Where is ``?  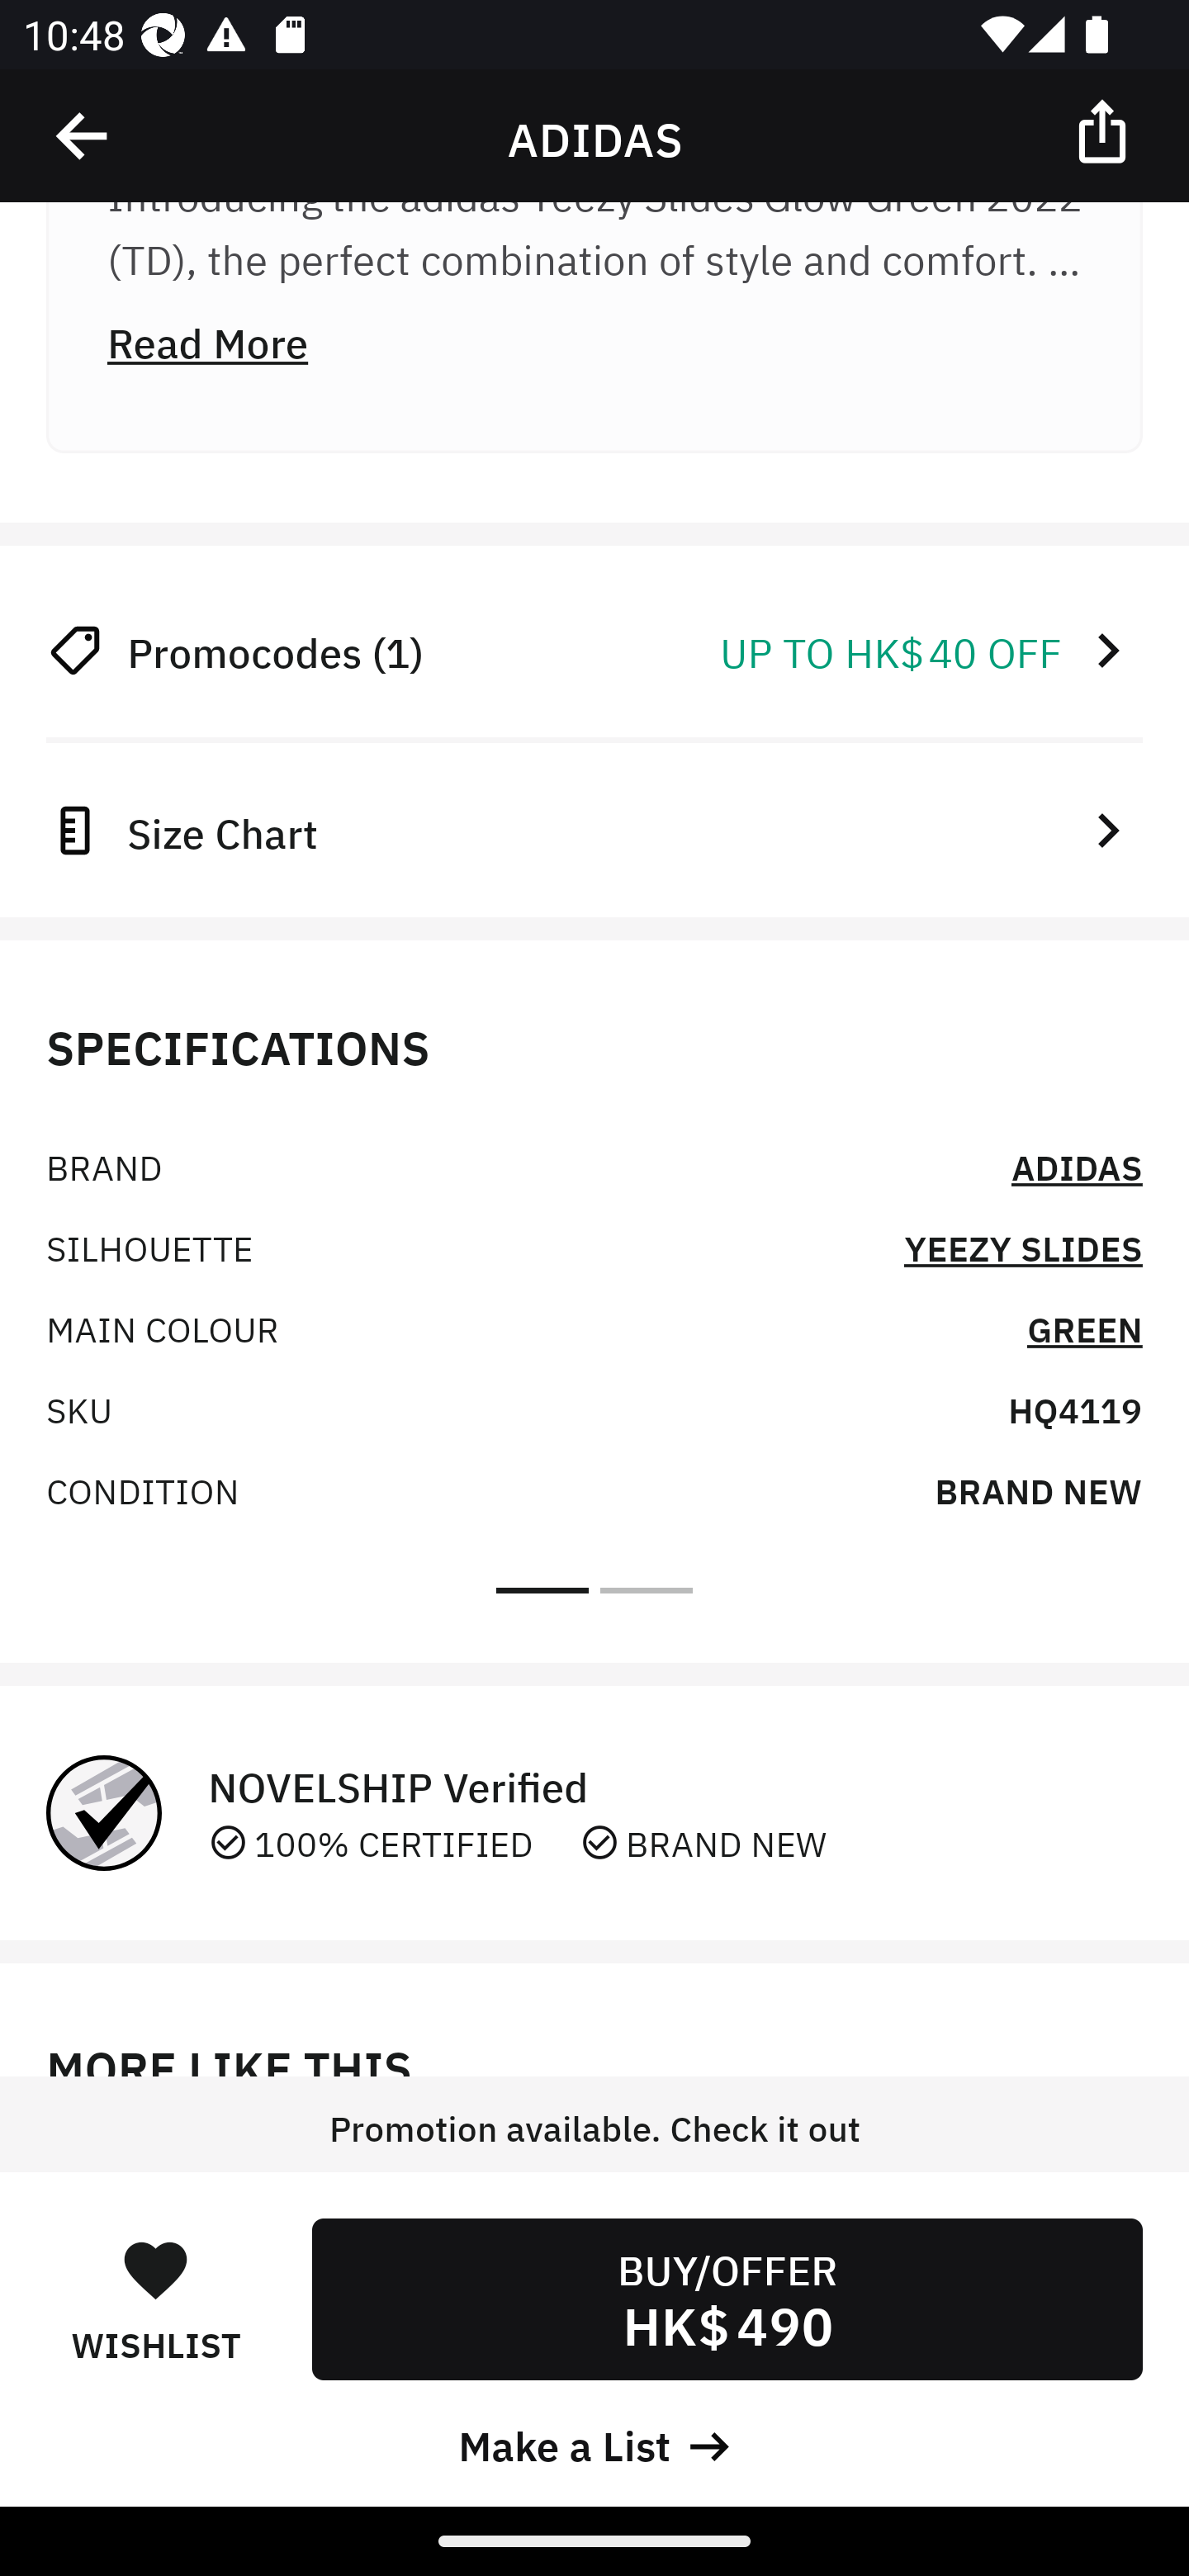  is located at coordinates (83, 136).